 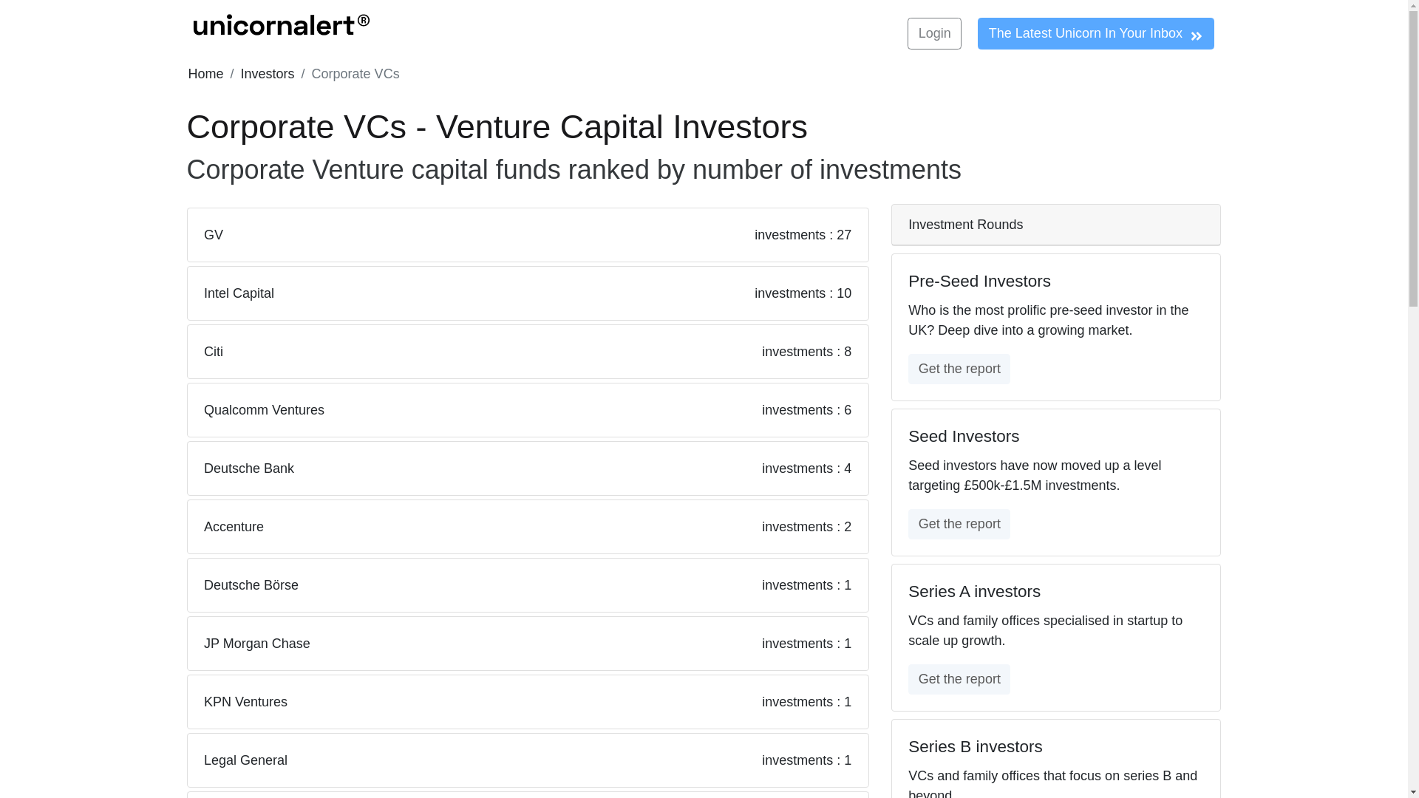 I want to click on Citi, so click(x=213, y=352).